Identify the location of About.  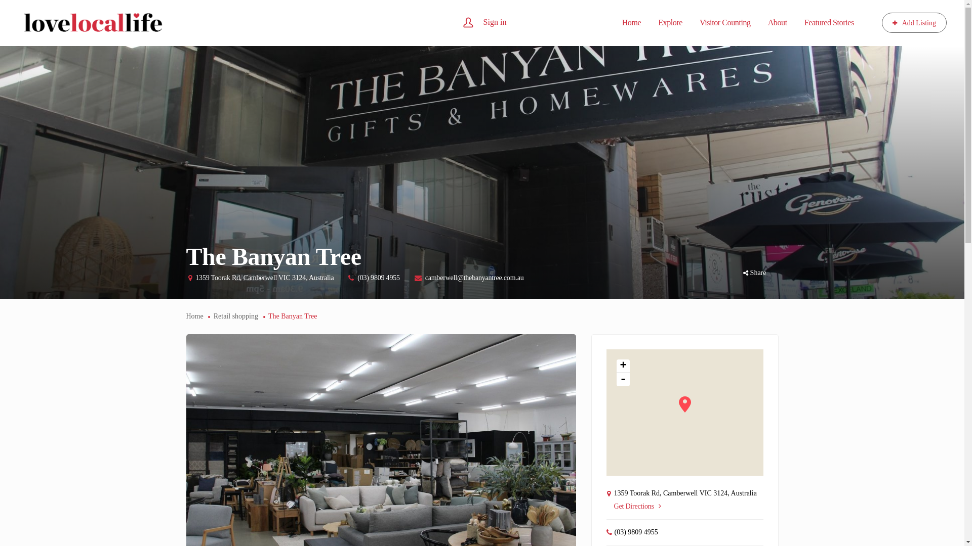
(778, 23).